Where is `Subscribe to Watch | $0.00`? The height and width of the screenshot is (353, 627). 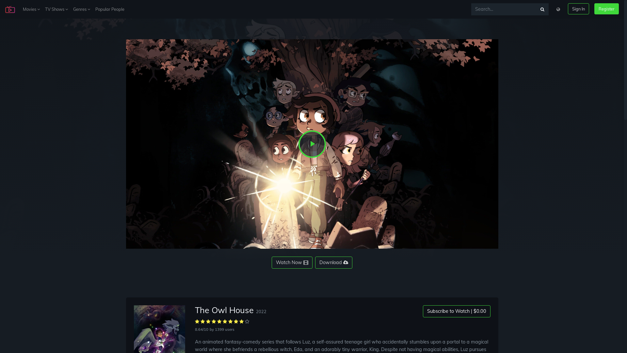
Subscribe to Watch | $0.00 is located at coordinates (457, 311).